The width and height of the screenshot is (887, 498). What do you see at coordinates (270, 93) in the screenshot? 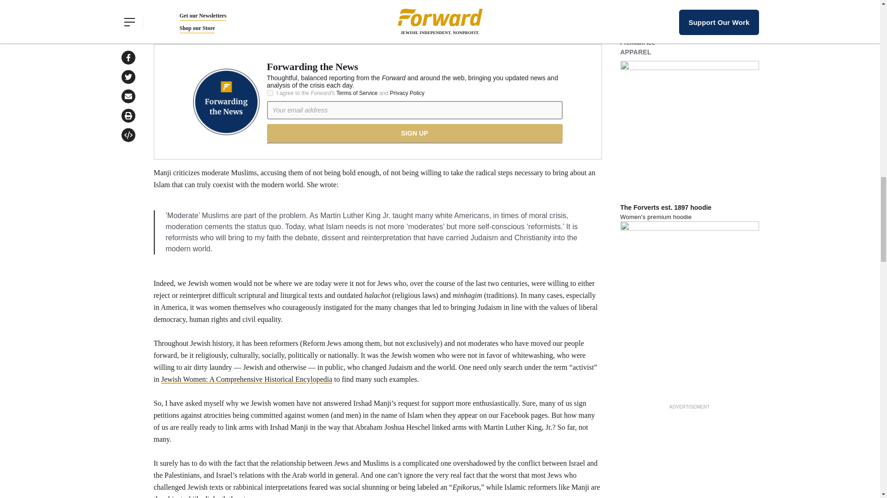
I see `Yes` at bounding box center [270, 93].